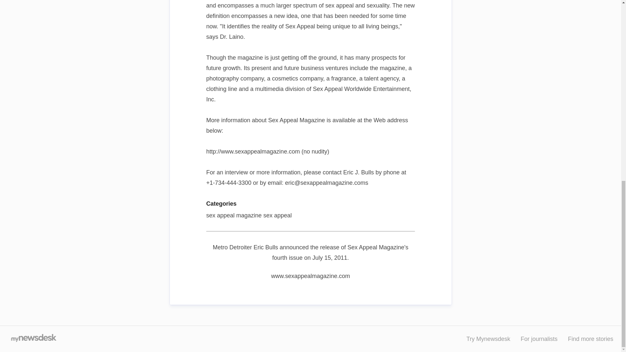 The image size is (626, 352). Describe the element at coordinates (539, 339) in the screenshot. I see `For journalists` at that location.